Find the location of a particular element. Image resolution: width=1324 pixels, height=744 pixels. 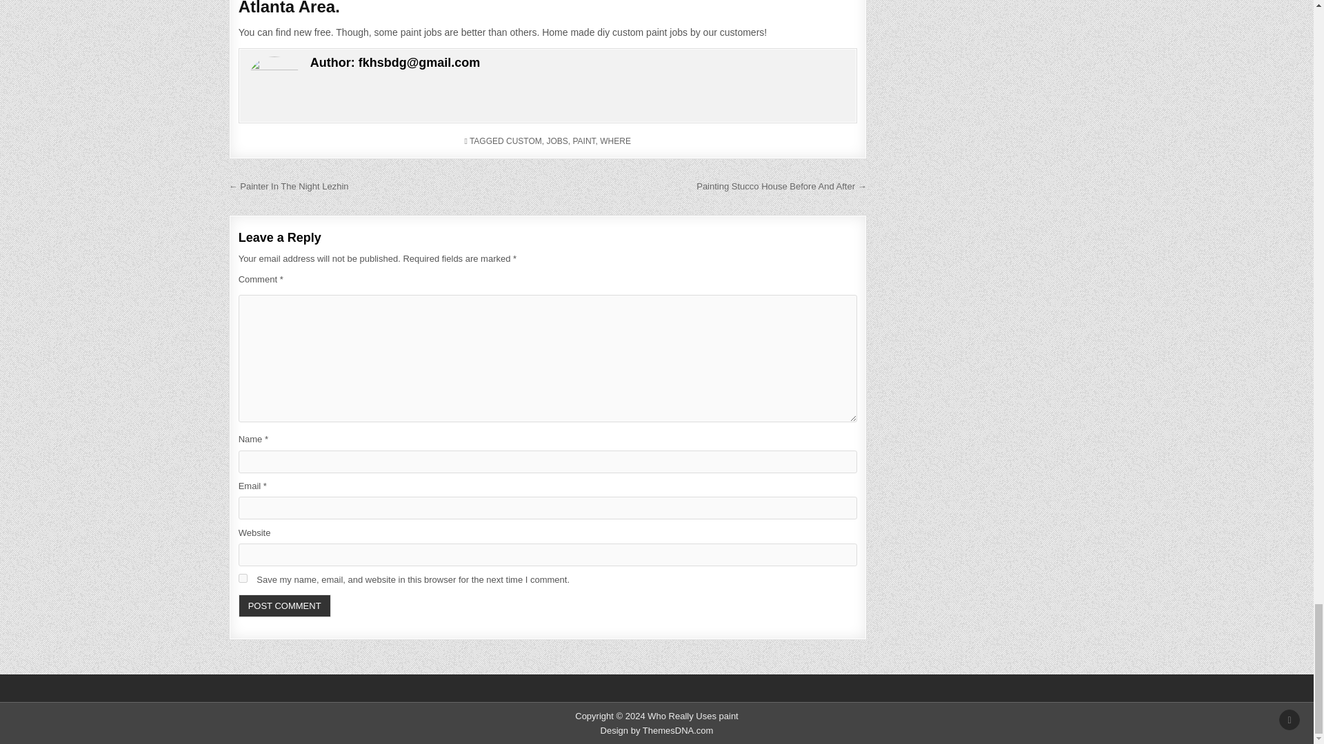

PAINT is located at coordinates (583, 141).